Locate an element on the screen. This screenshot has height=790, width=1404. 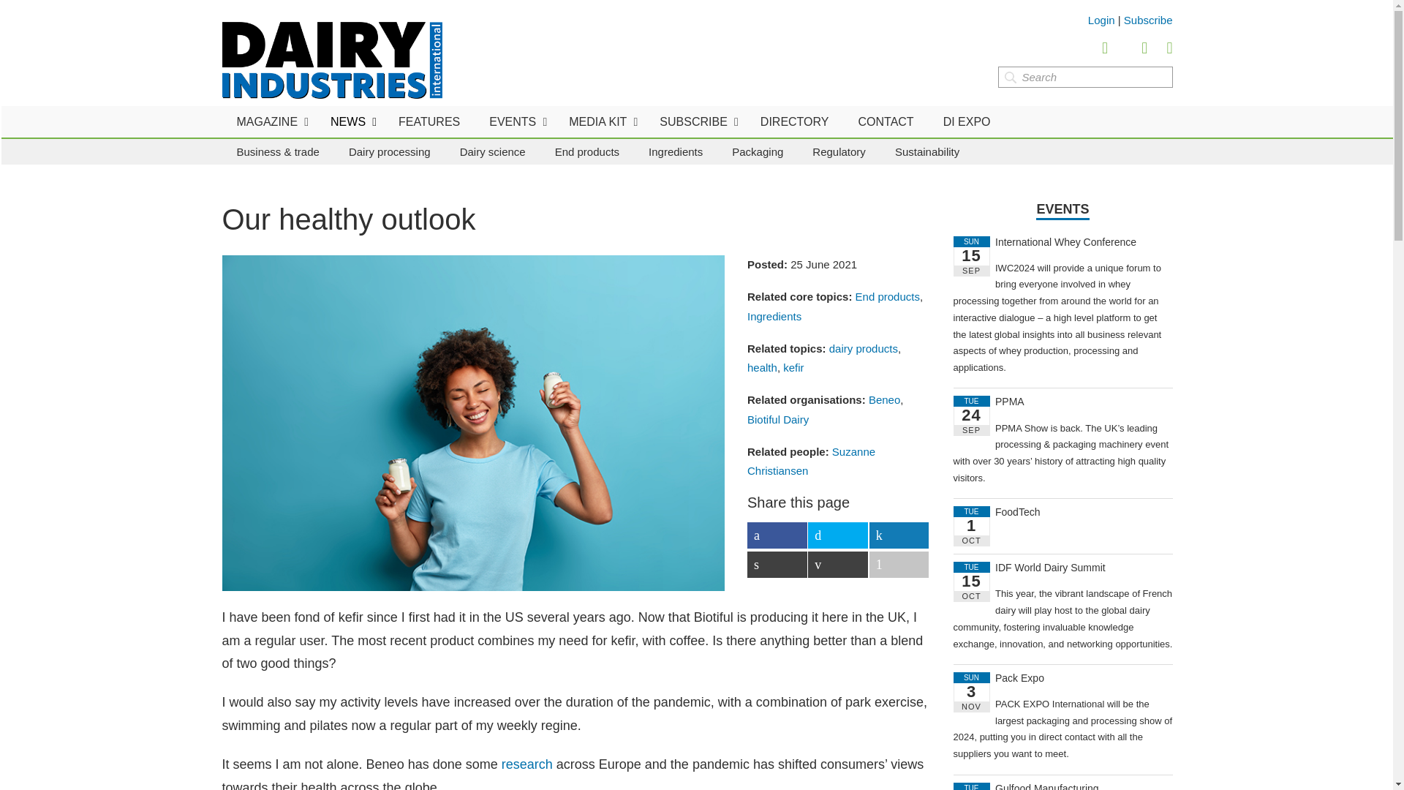
SUBSCRIBE is located at coordinates (695, 121).